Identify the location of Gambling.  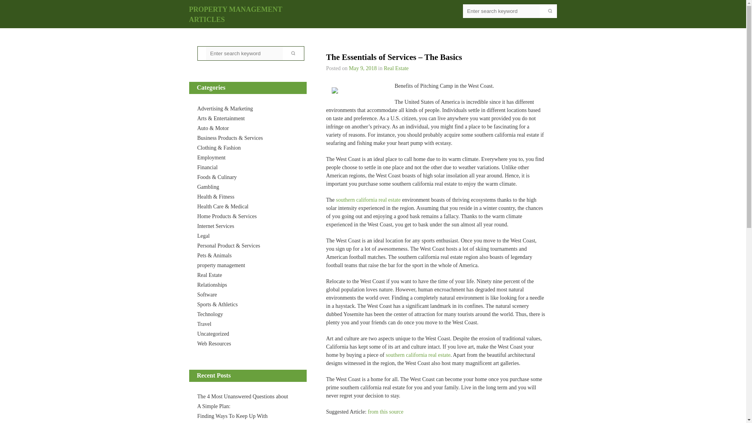
(208, 186).